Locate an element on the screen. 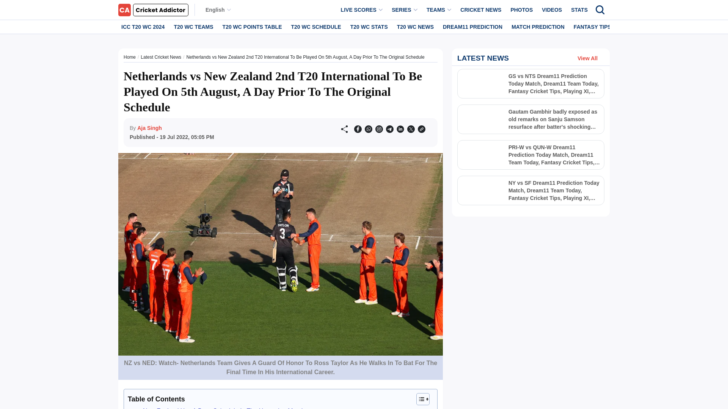 The image size is (728, 409). LIVE SCORES is located at coordinates (362, 10).